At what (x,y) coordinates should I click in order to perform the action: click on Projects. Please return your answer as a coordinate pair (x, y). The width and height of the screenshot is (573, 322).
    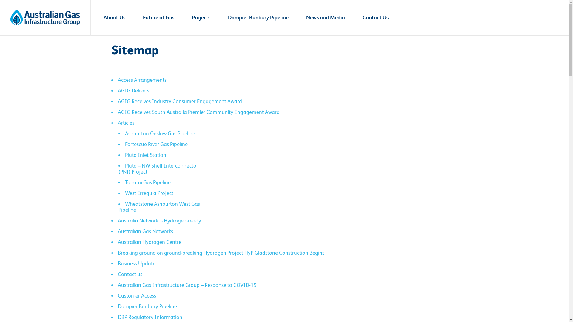
    Looking at the image, I should click on (201, 18).